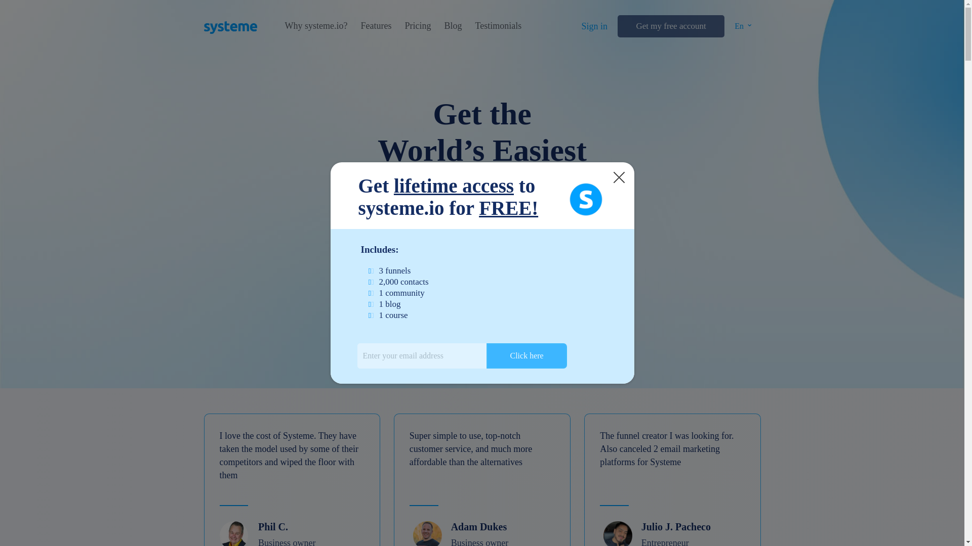 The image size is (972, 546). I want to click on Testimonials, so click(498, 26).